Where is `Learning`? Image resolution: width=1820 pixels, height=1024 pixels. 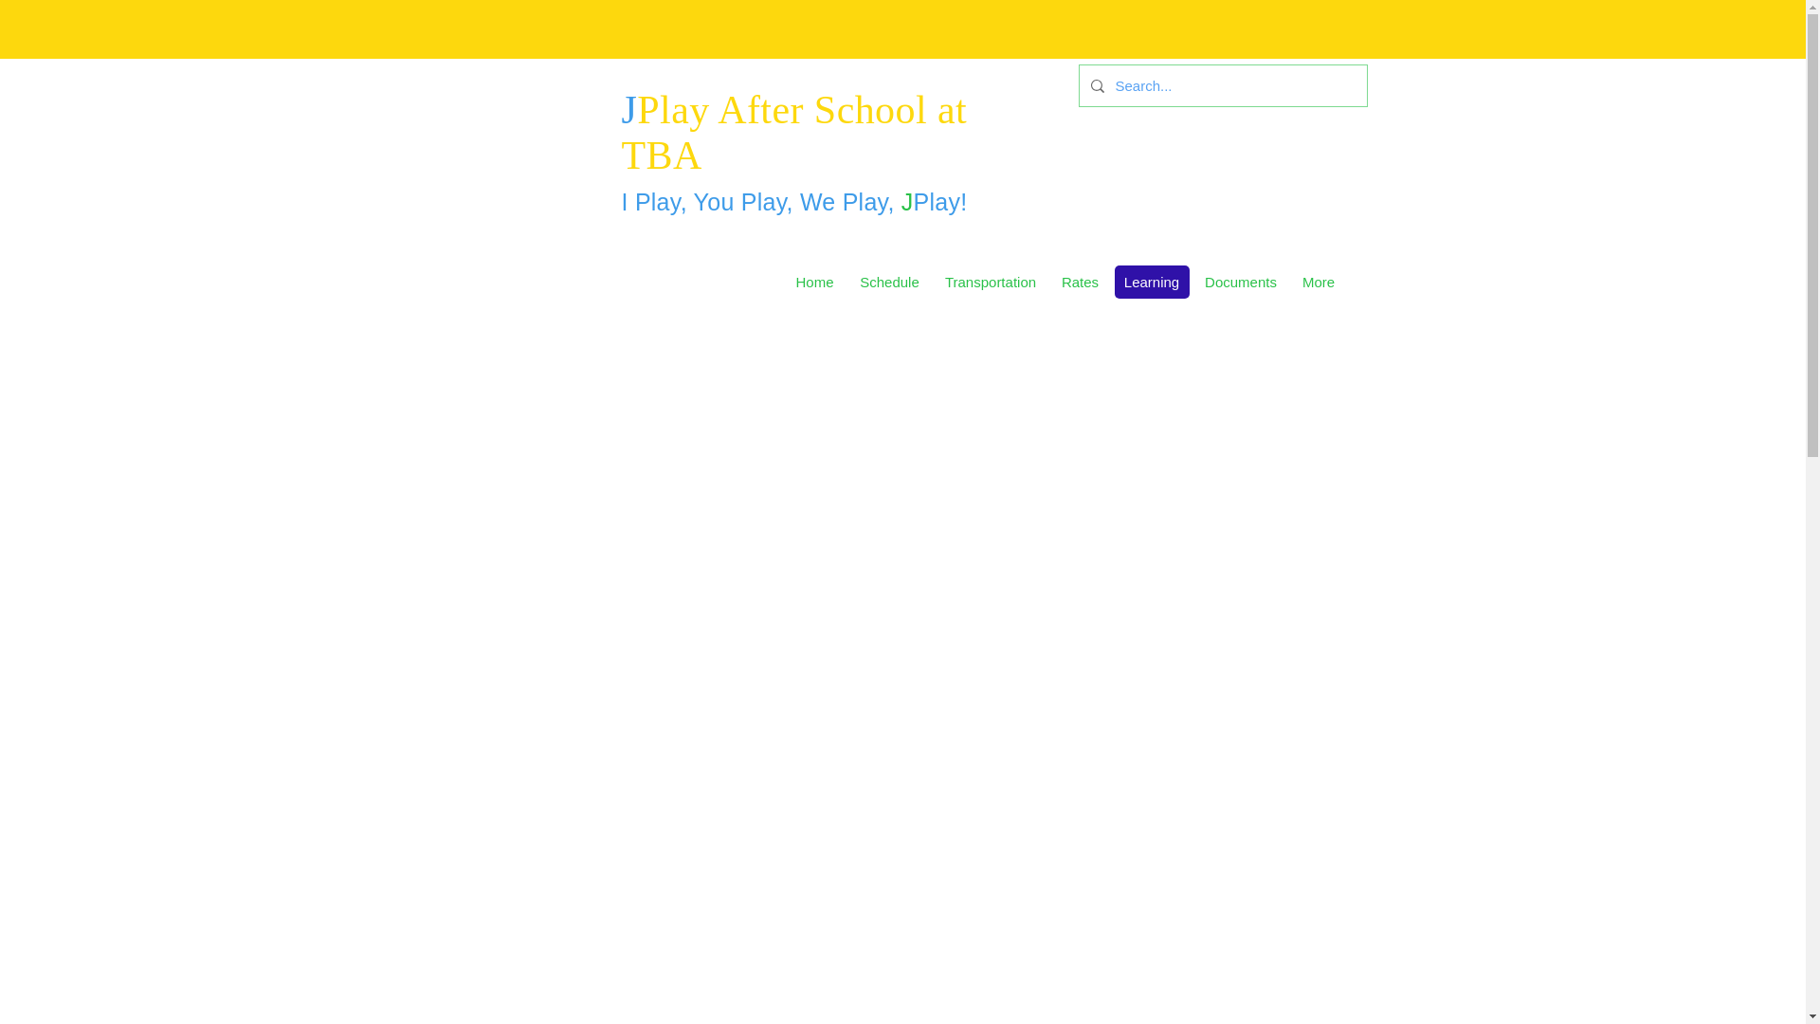 Learning is located at coordinates (1152, 282).